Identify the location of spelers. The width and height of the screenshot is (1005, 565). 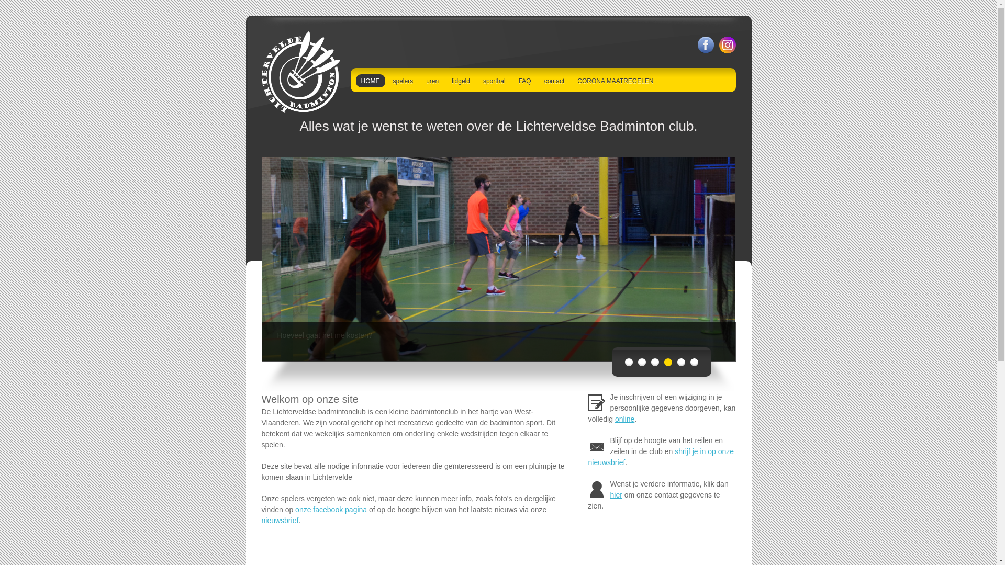
(403, 81).